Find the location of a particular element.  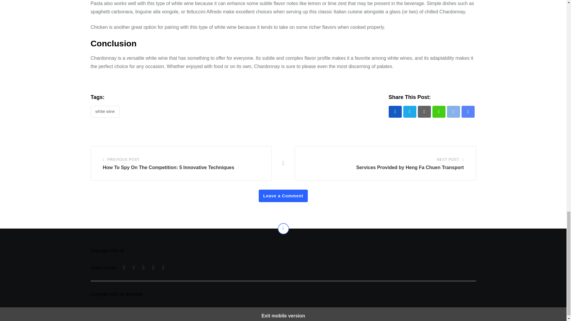

How To Spy On The Competition: 5 Innovative Techniques is located at coordinates (168, 168).